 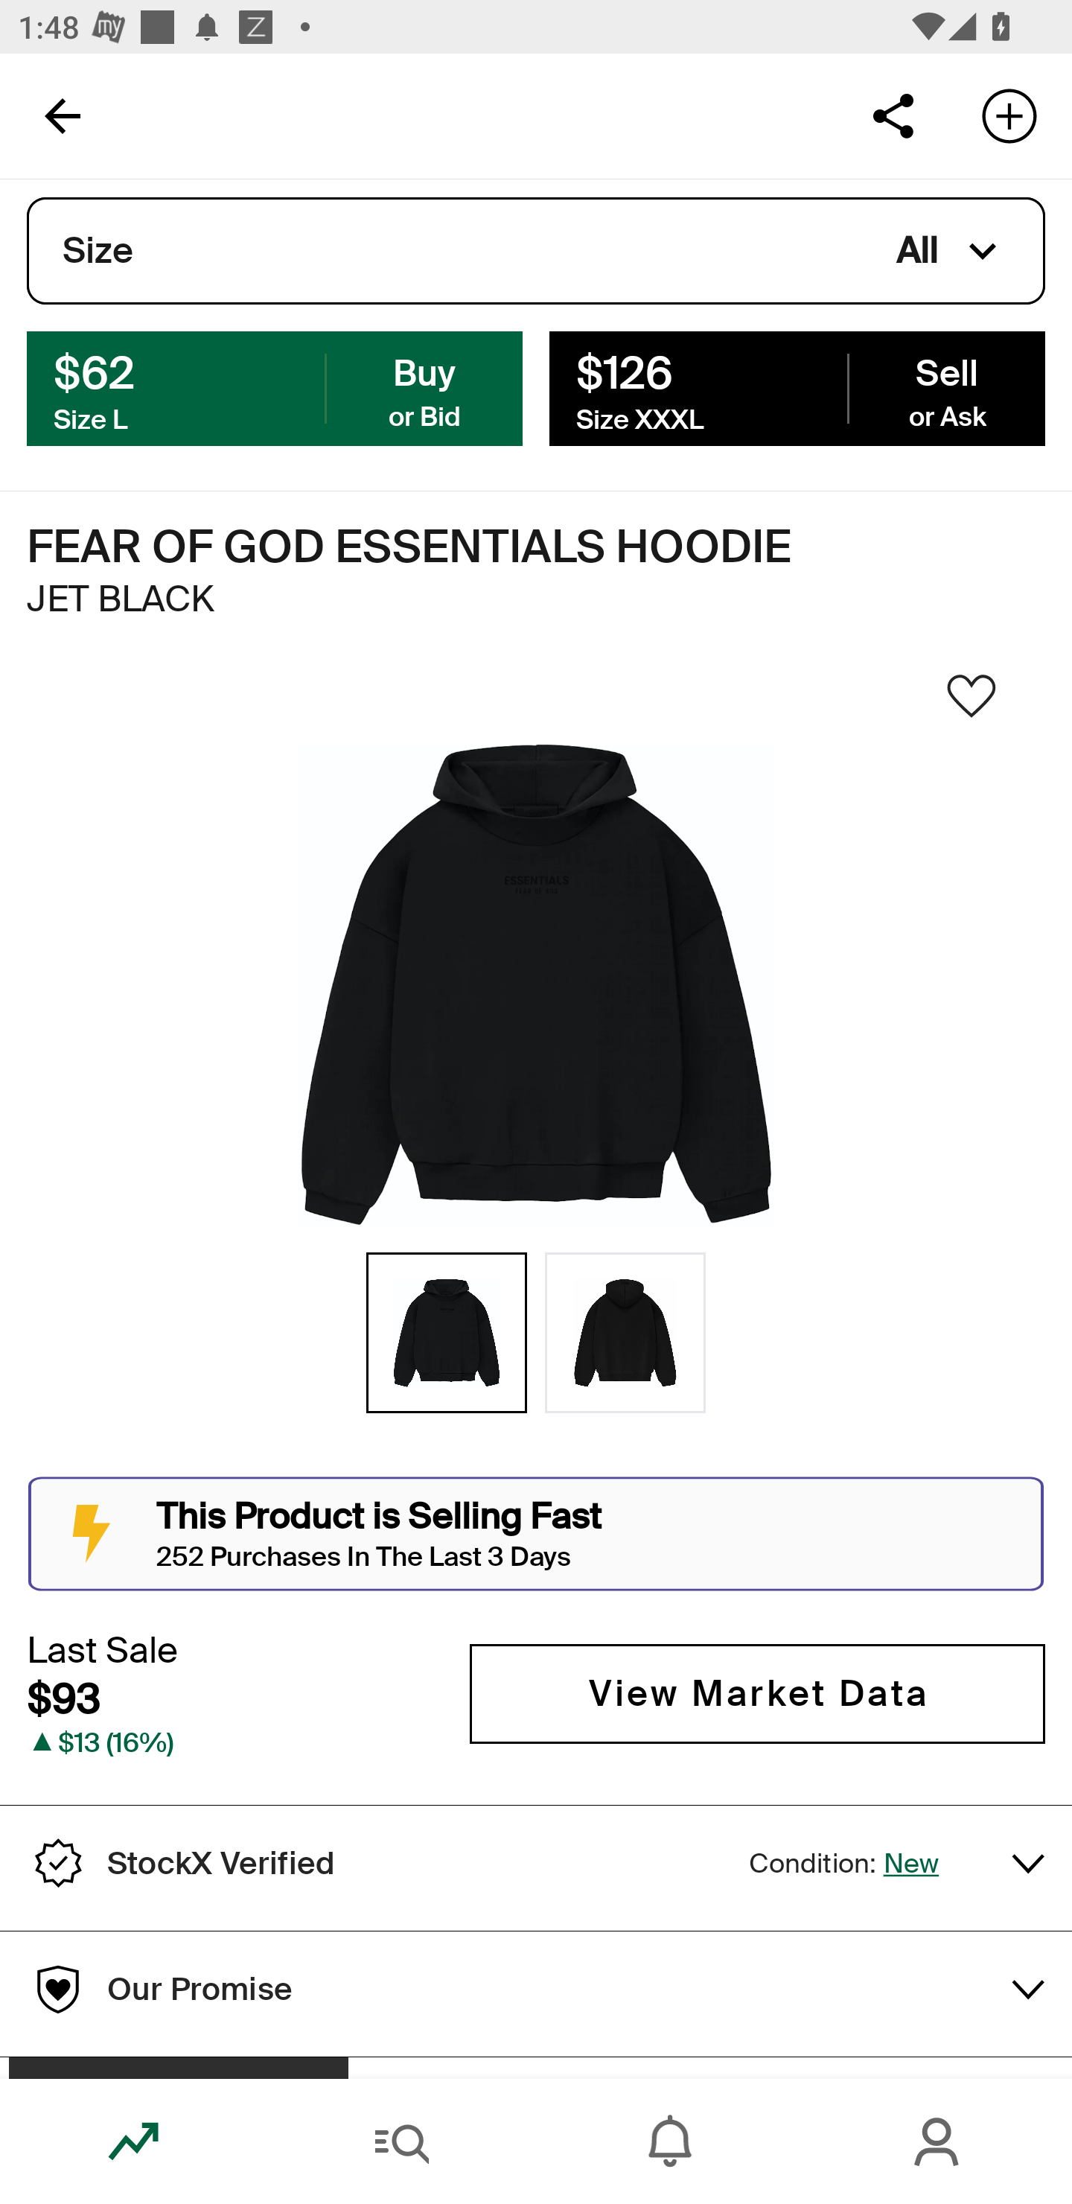 What do you see at coordinates (1009, 115) in the screenshot?
I see `Add` at bounding box center [1009, 115].